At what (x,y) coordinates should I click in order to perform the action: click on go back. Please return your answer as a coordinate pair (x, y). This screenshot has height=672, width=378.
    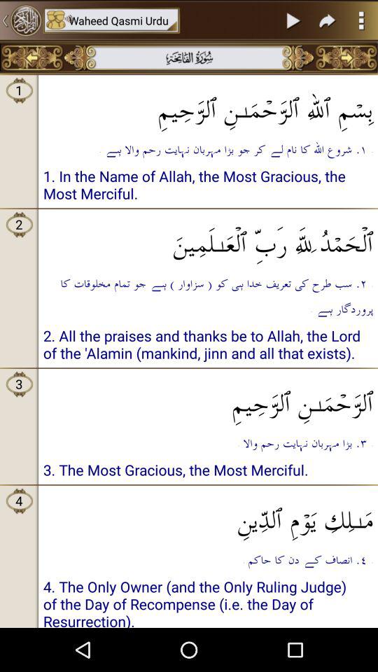
    Looking at the image, I should click on (21, 20).